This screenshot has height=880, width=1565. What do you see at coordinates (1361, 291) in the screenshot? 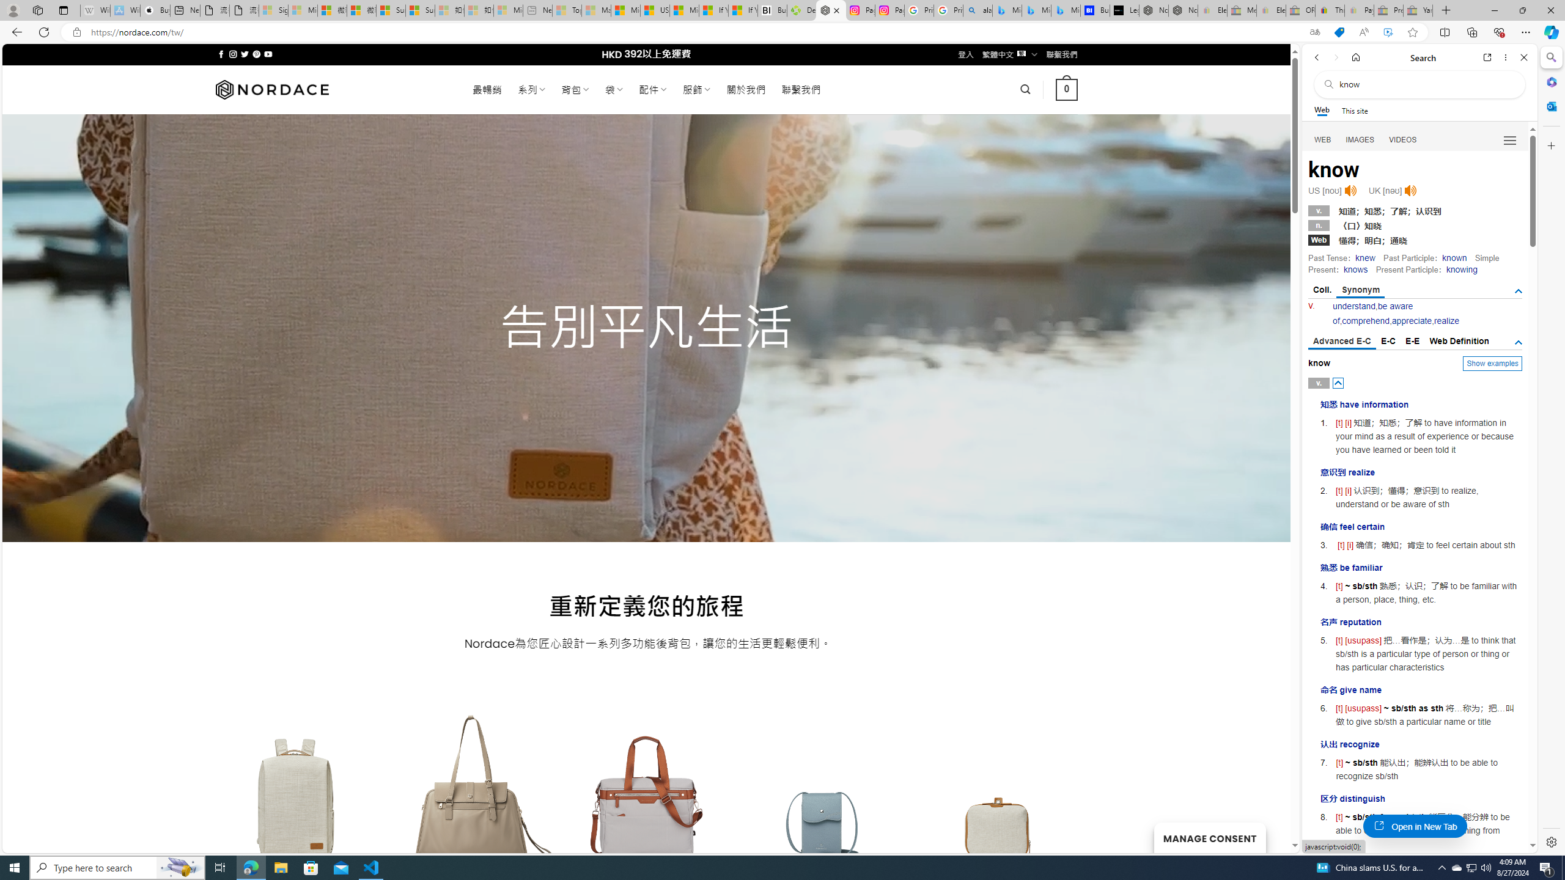
I see `Synonym` at bounding box center [1361, 291].